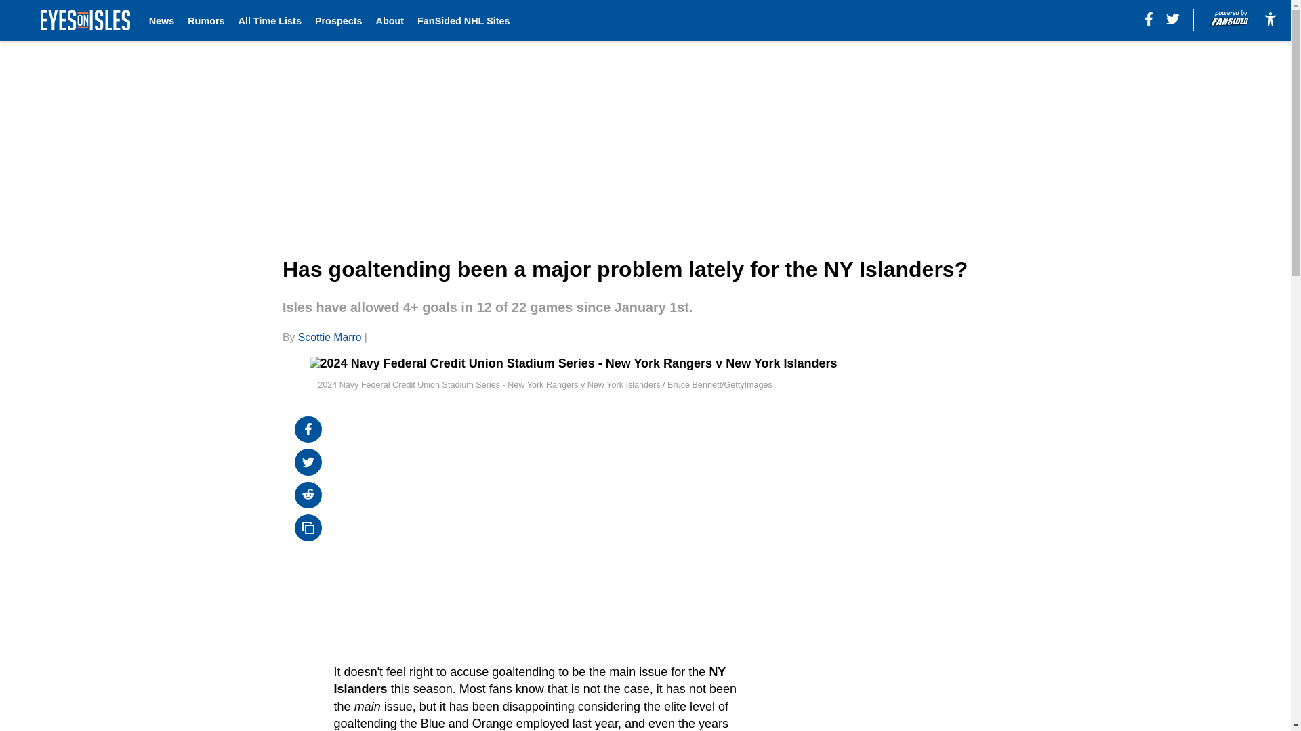  I want to click on Scottie Marro, so click(329, 337).